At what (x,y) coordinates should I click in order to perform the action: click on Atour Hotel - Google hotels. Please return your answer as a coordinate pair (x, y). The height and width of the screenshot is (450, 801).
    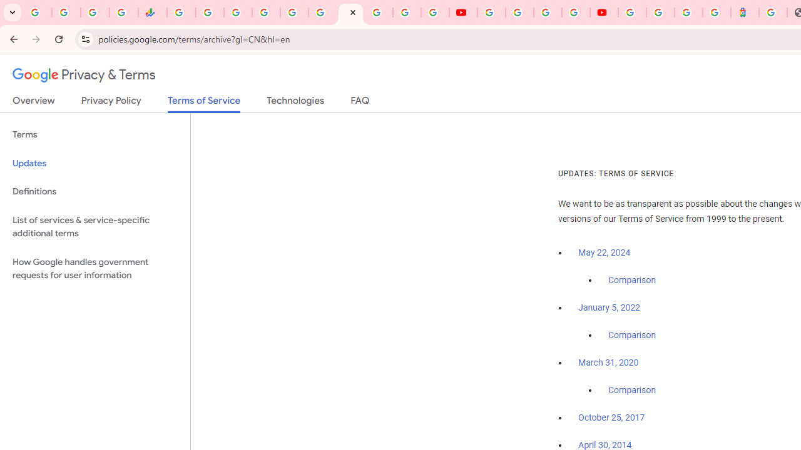
    Looking at the image, I should click on (745, 12).